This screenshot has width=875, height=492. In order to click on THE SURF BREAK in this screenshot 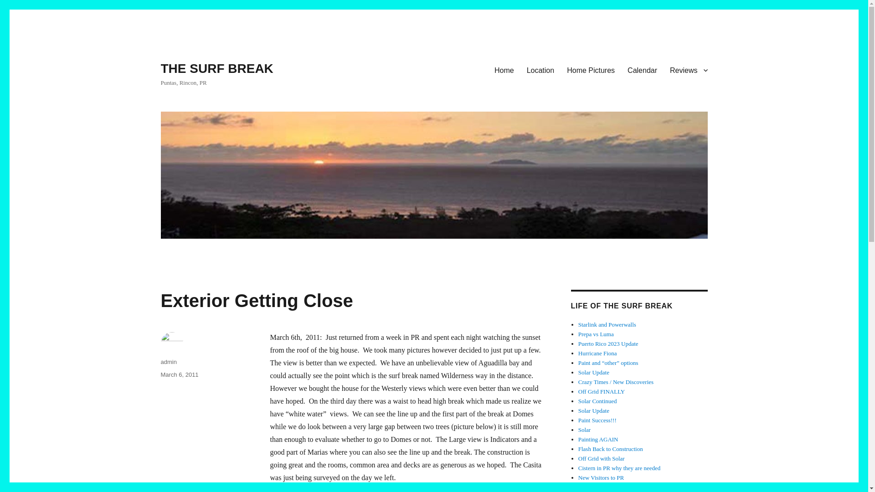, I will do `click(216, 68)`.